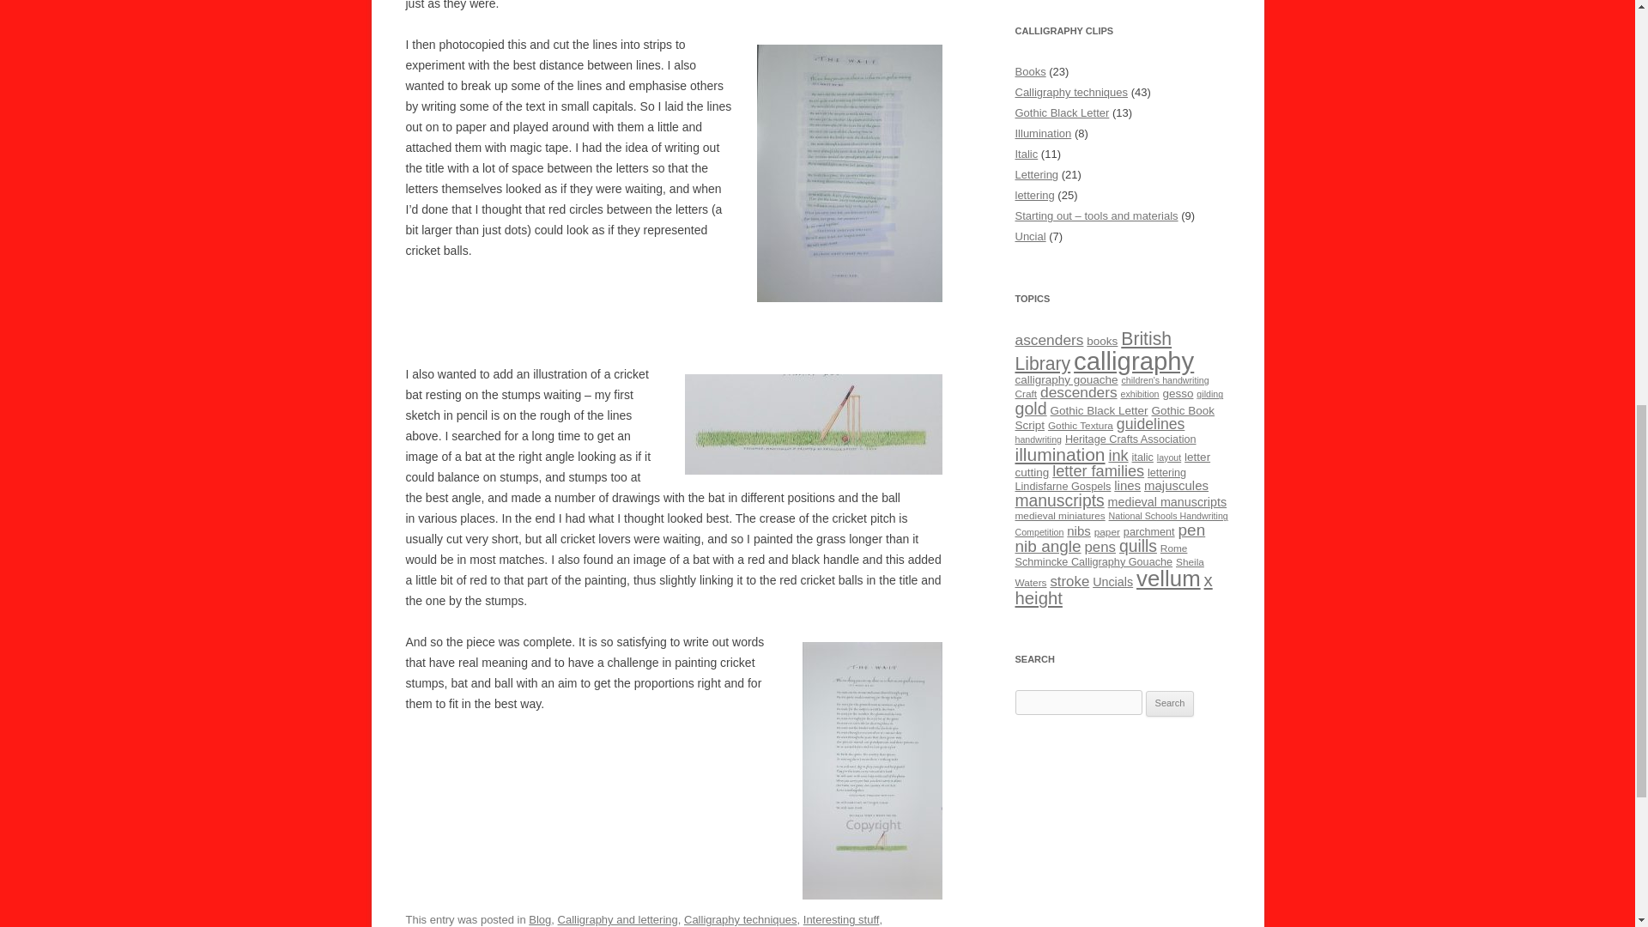 This screenshot has width=1648, height=927. Describe the element at coordinates (1170, 703) in the screenshot. I see `Search` at that location.